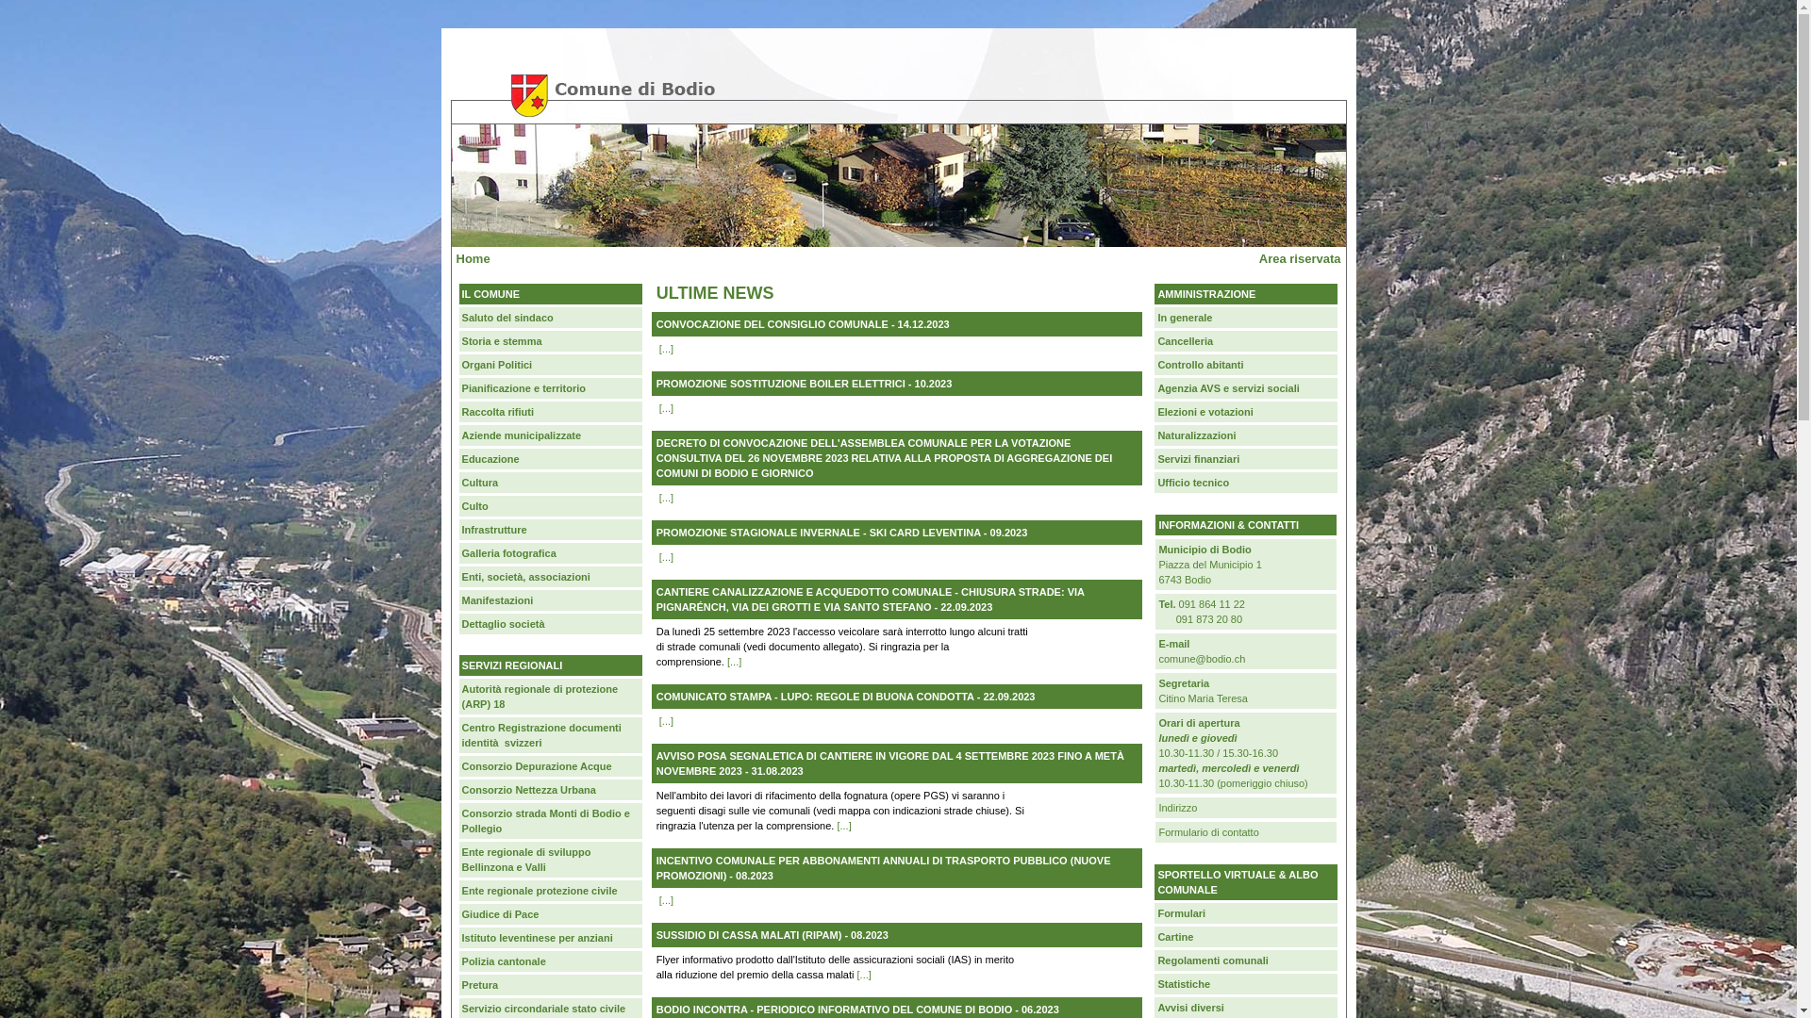  I want to click on Saluto del sindaco, so click(551, 318).